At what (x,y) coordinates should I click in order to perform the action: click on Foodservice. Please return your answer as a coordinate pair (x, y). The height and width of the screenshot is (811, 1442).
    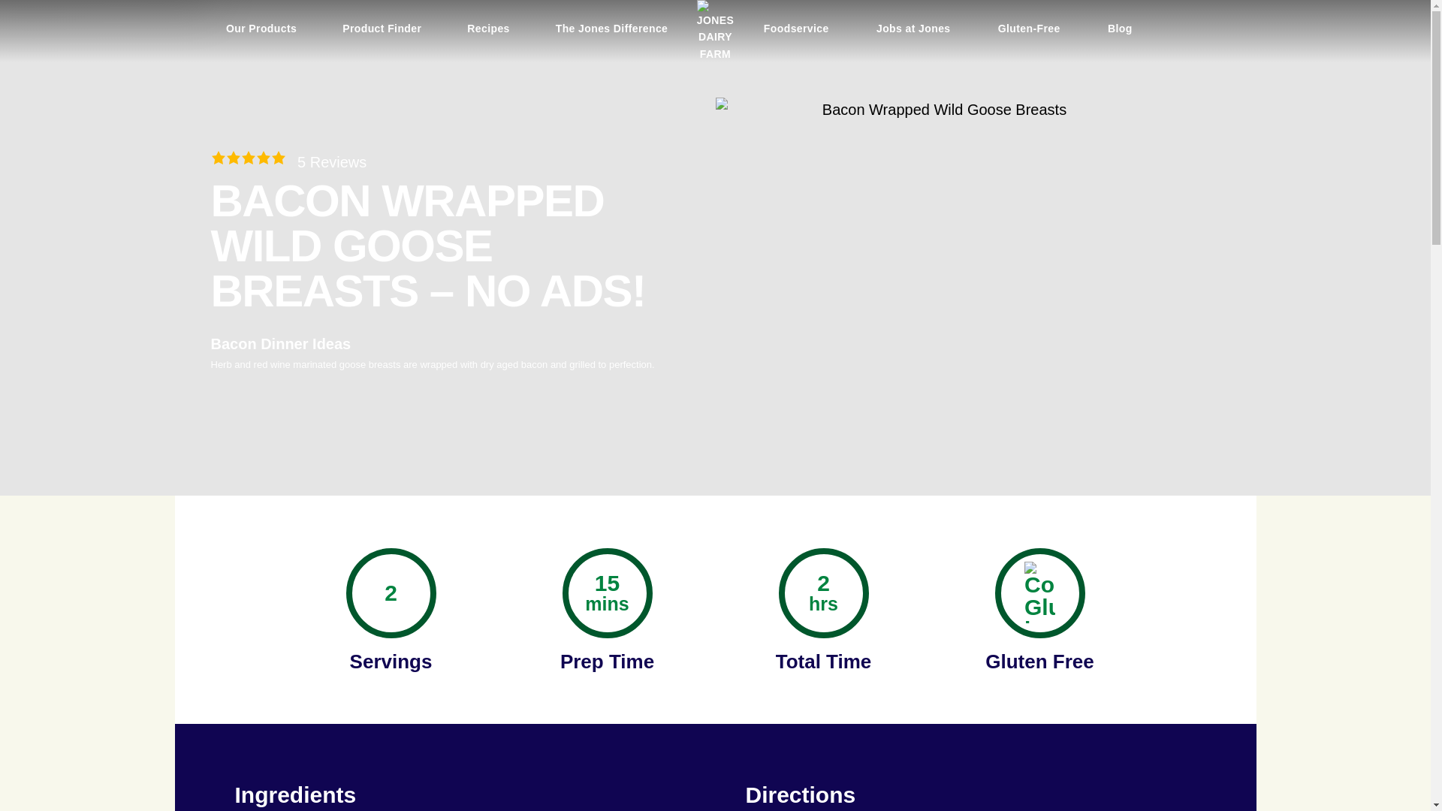
    Looking at the image, I should click on (796, 26).